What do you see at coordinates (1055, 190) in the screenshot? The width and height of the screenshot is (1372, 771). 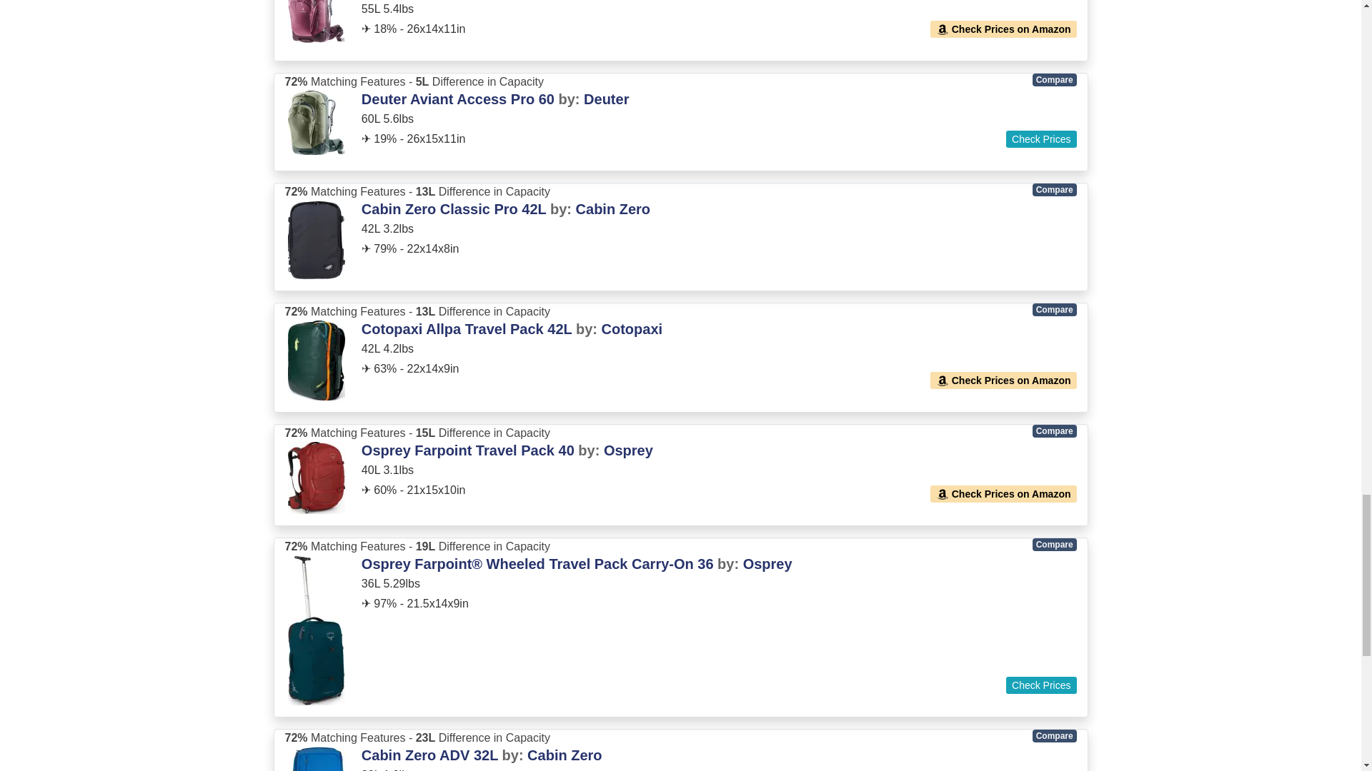 I see `Compare` at bounding box center [1055, 190].